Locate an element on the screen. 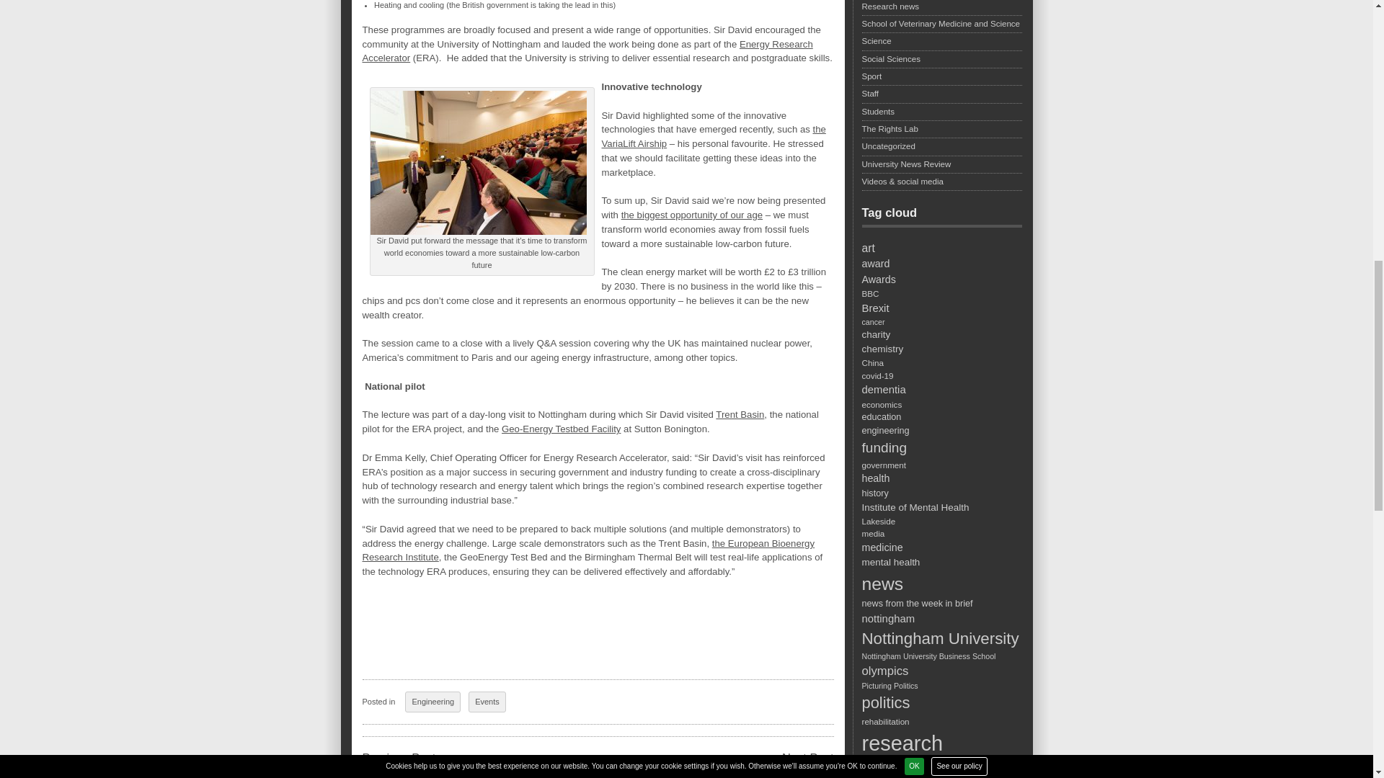 The width and height of the screenshot is (1384, 778). Events is located at coordinates (487, 702).